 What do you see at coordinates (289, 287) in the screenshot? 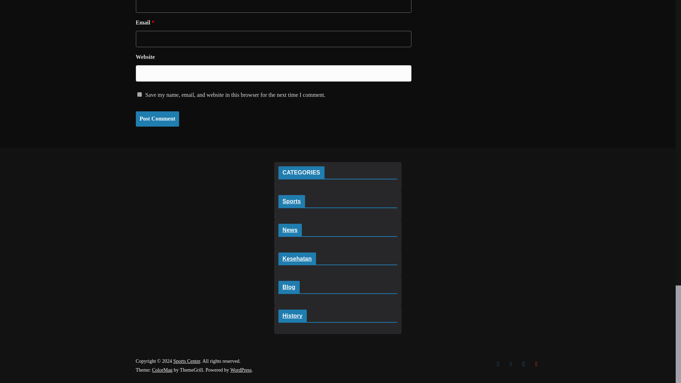
I see `Blog` at bounding box center [289, 287].